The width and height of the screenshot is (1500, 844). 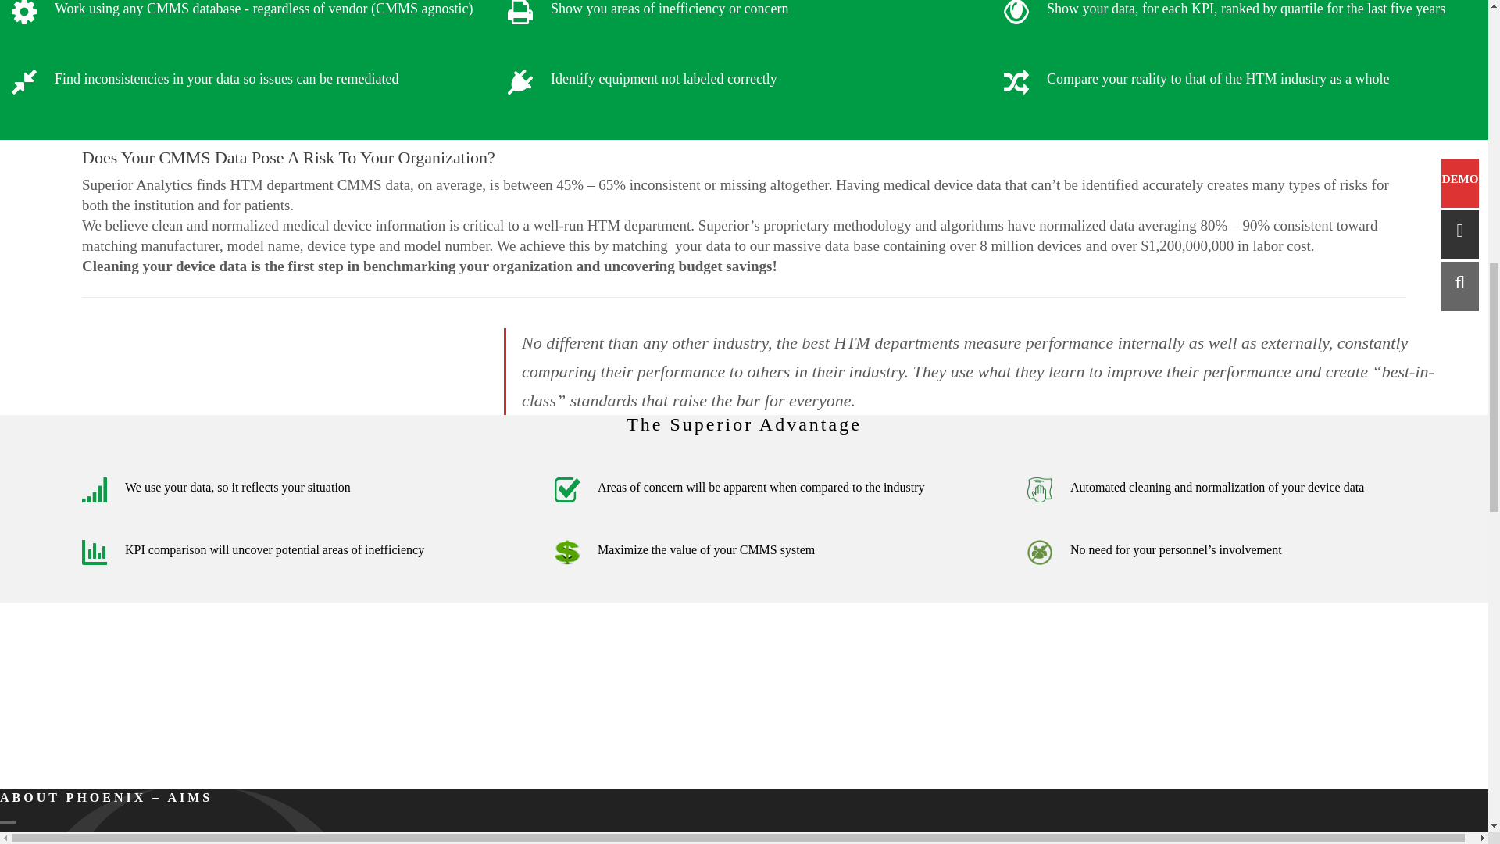 What do you see at coordinates (1469, 55) in the screenshot?
I see `Scroll To Top` at bounding box center [1469, 55].